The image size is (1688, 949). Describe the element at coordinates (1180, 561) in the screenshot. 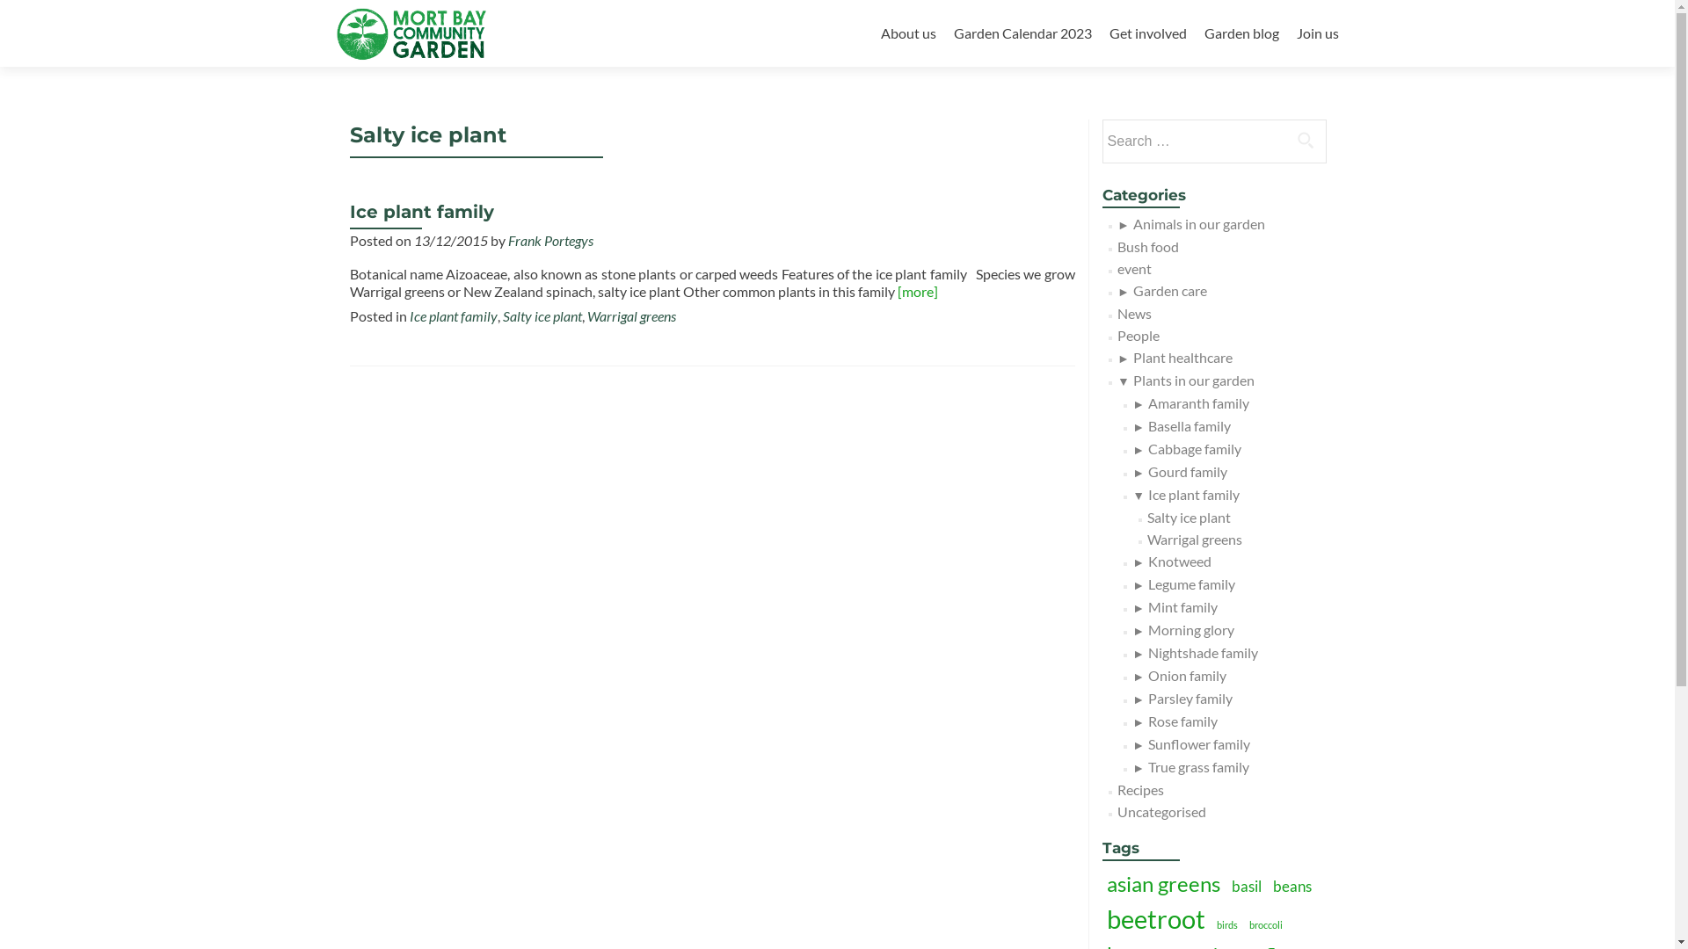

I see `Knotweed` at that location.